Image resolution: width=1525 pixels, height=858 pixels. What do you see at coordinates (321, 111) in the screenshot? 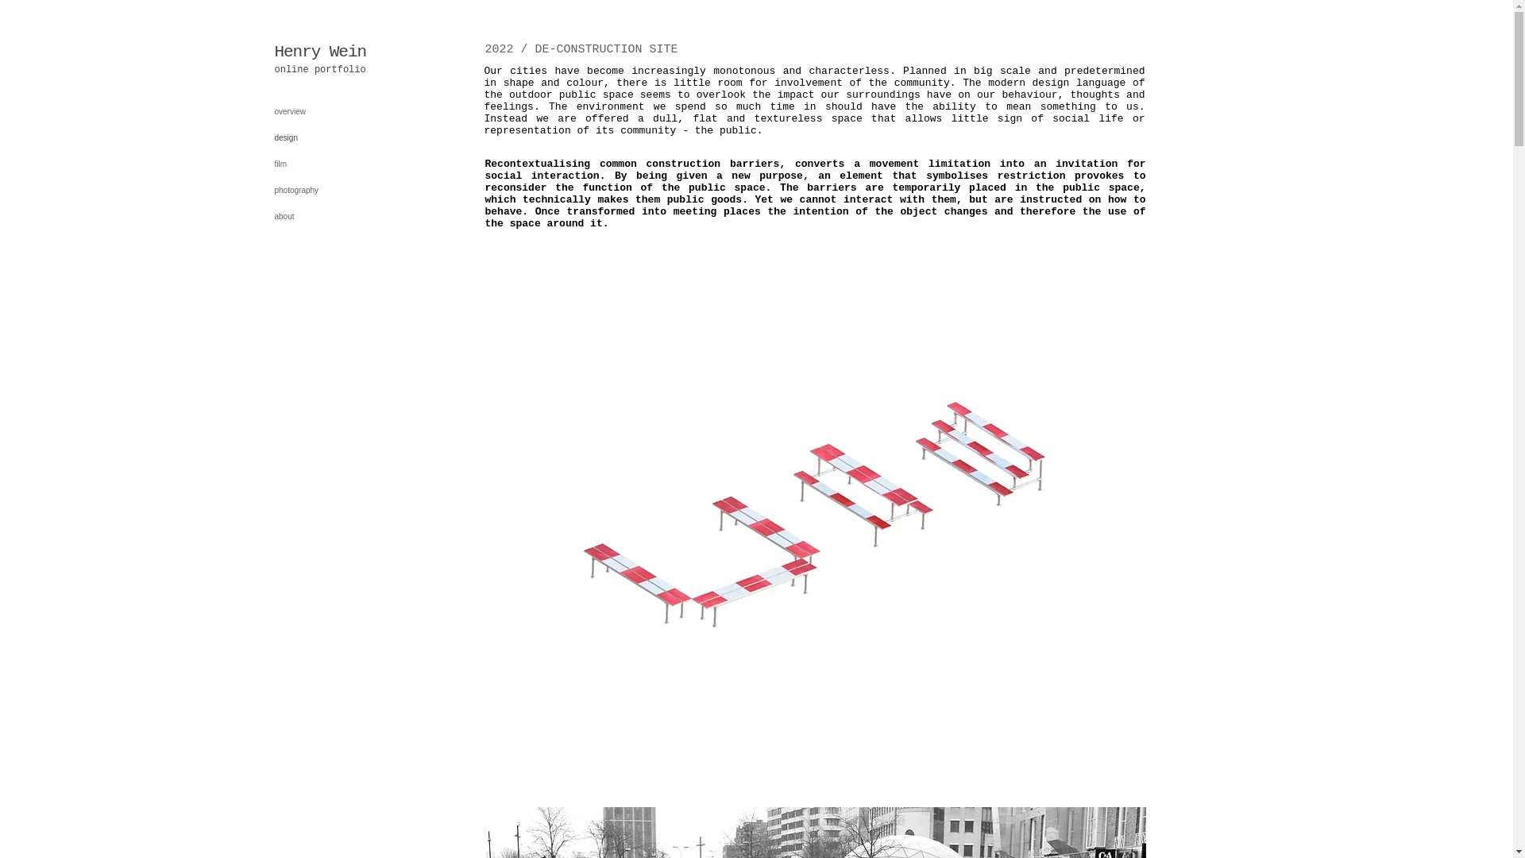
I see `overview` at bounding box center [321, 111].